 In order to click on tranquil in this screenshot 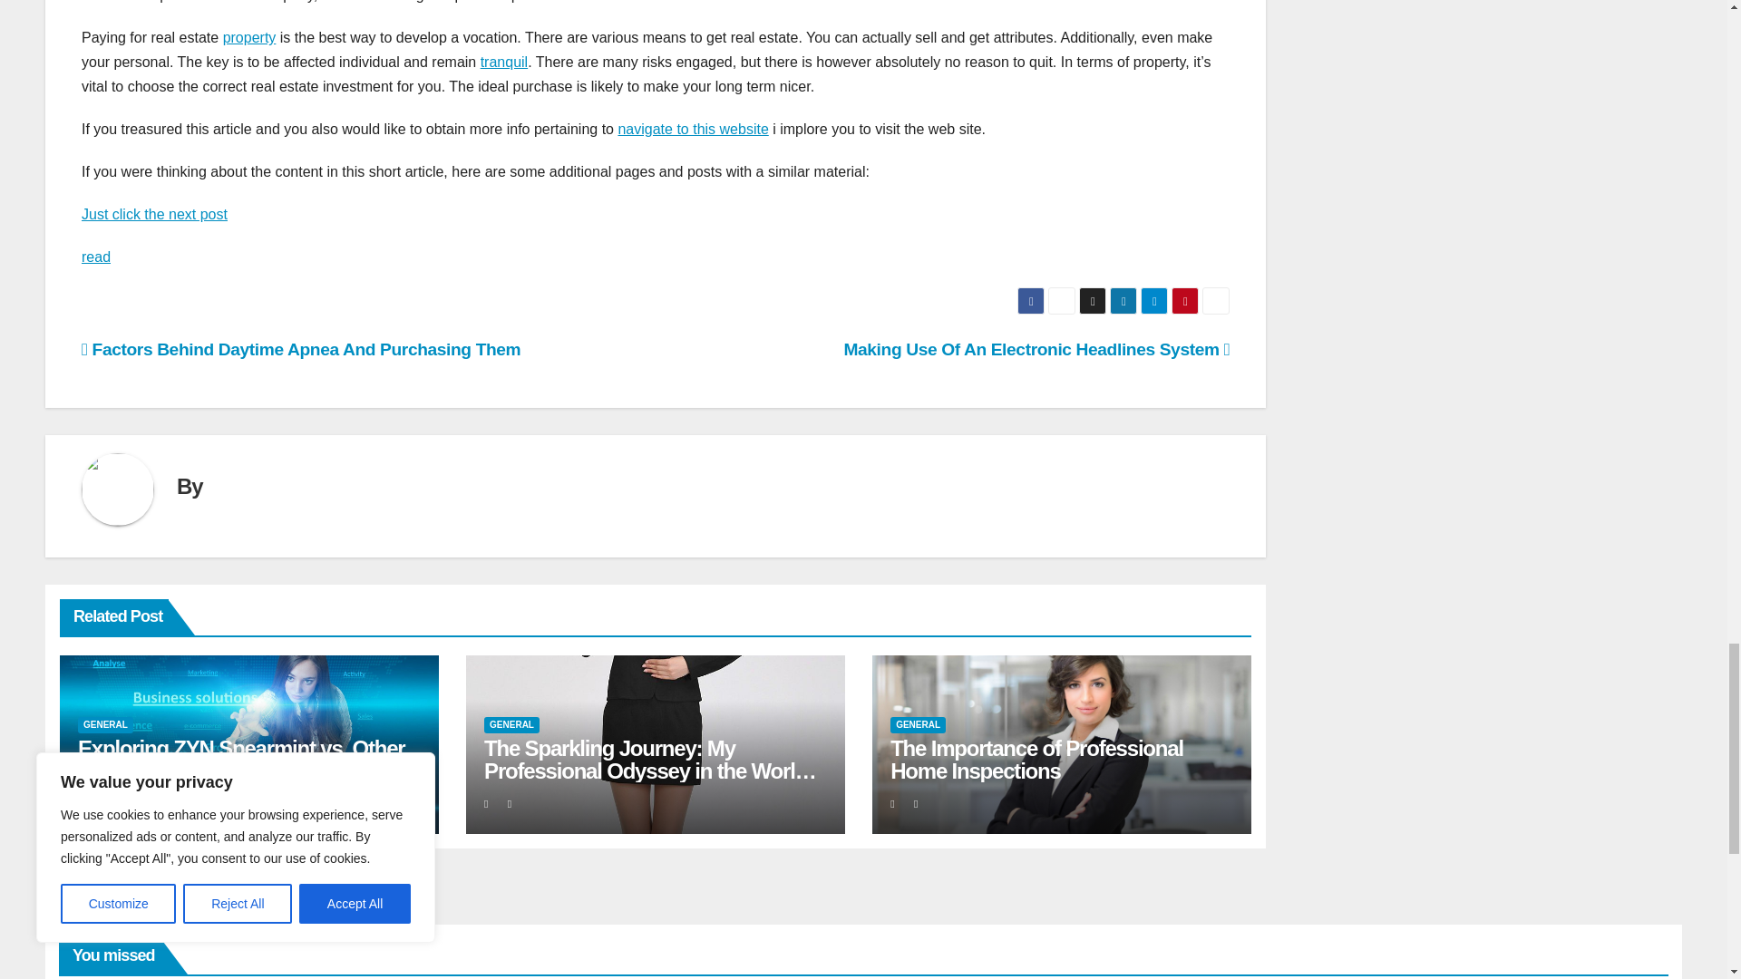, I will do `click(503, 62)`.